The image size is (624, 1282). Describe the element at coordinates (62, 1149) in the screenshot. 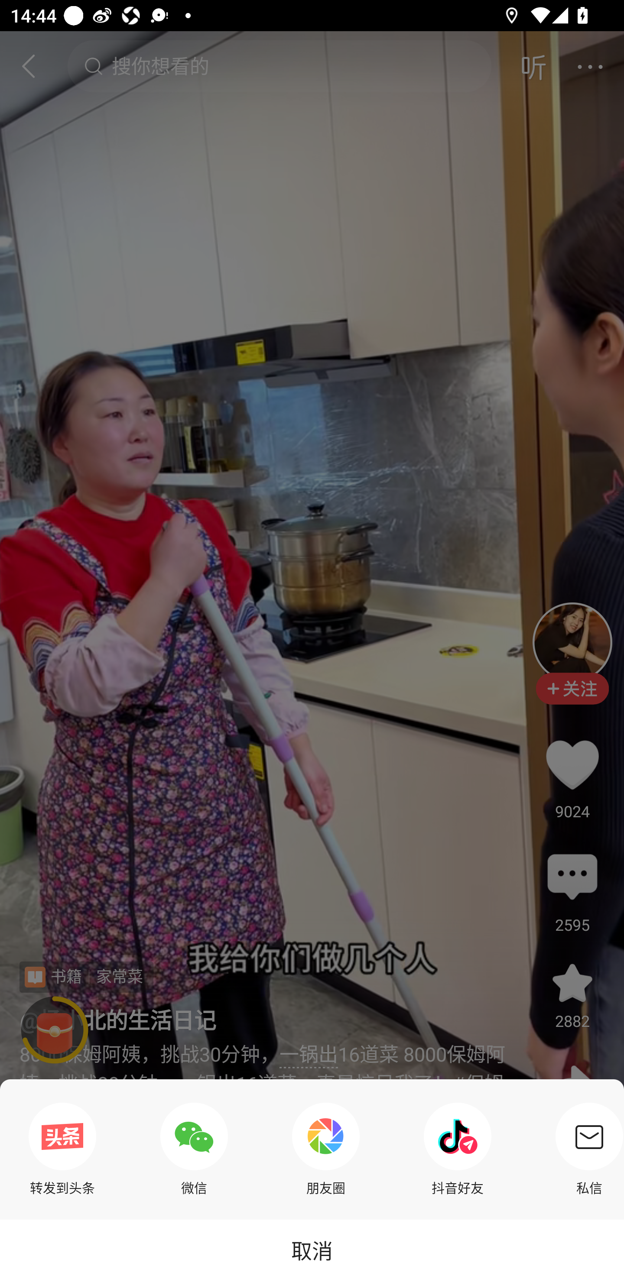

I see `转发到头条` at that location.